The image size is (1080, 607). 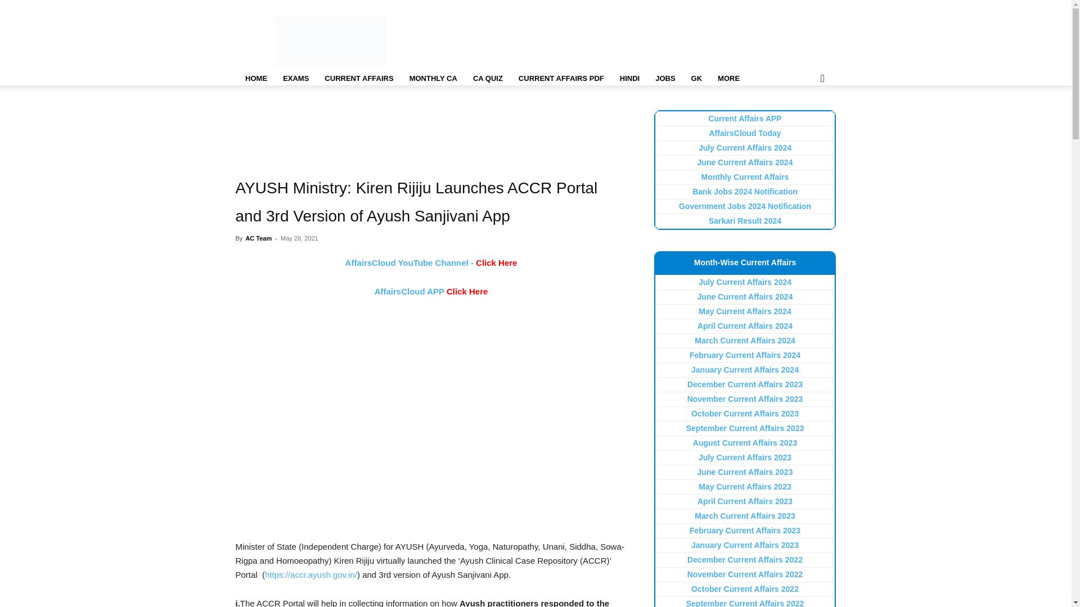 What do you see at coordinates (255, 79) in the screenshot?
I see `Home` at bounding box center [255, 79].